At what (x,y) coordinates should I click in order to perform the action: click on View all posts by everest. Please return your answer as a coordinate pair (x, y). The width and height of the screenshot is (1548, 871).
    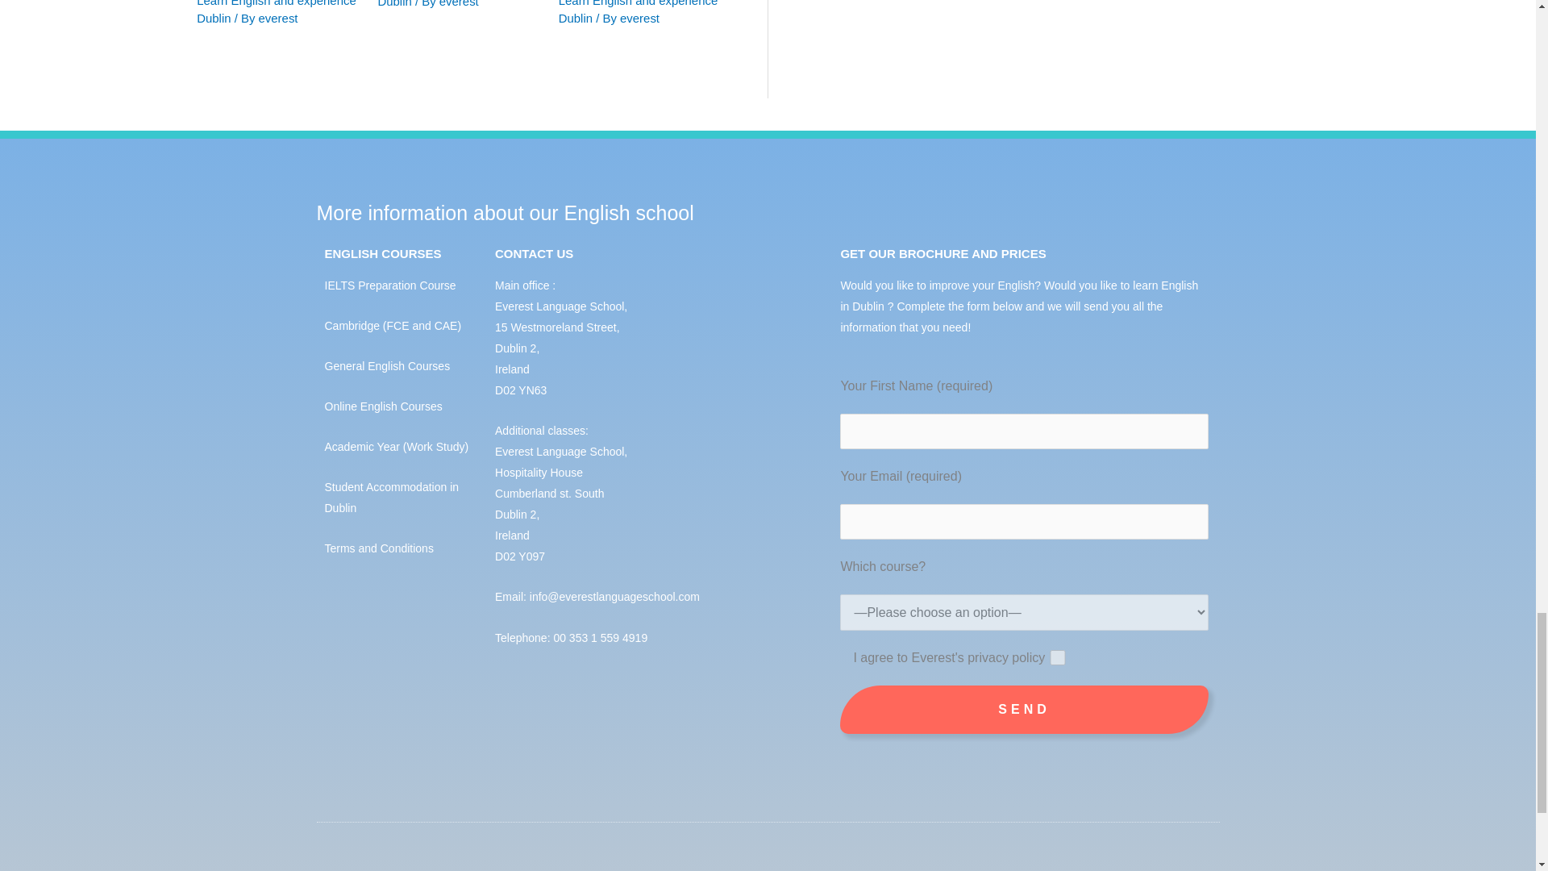
    Looking at the image, I should click on (639, 18).